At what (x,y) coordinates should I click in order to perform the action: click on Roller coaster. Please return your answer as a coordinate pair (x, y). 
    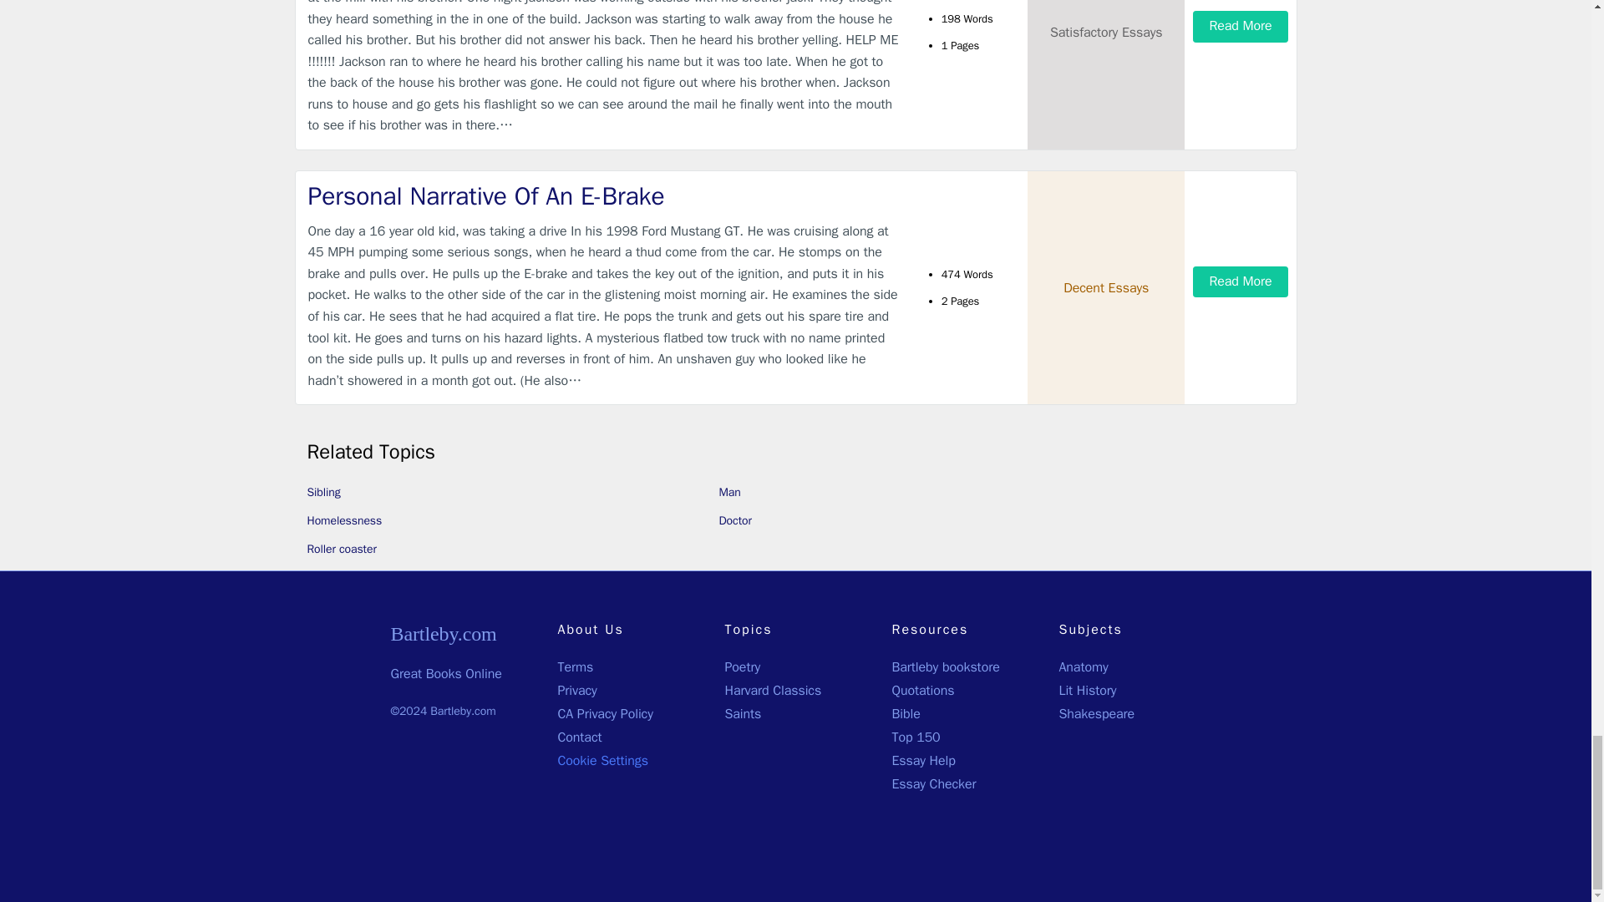
    Looking at the image, I should click on (343, 550).